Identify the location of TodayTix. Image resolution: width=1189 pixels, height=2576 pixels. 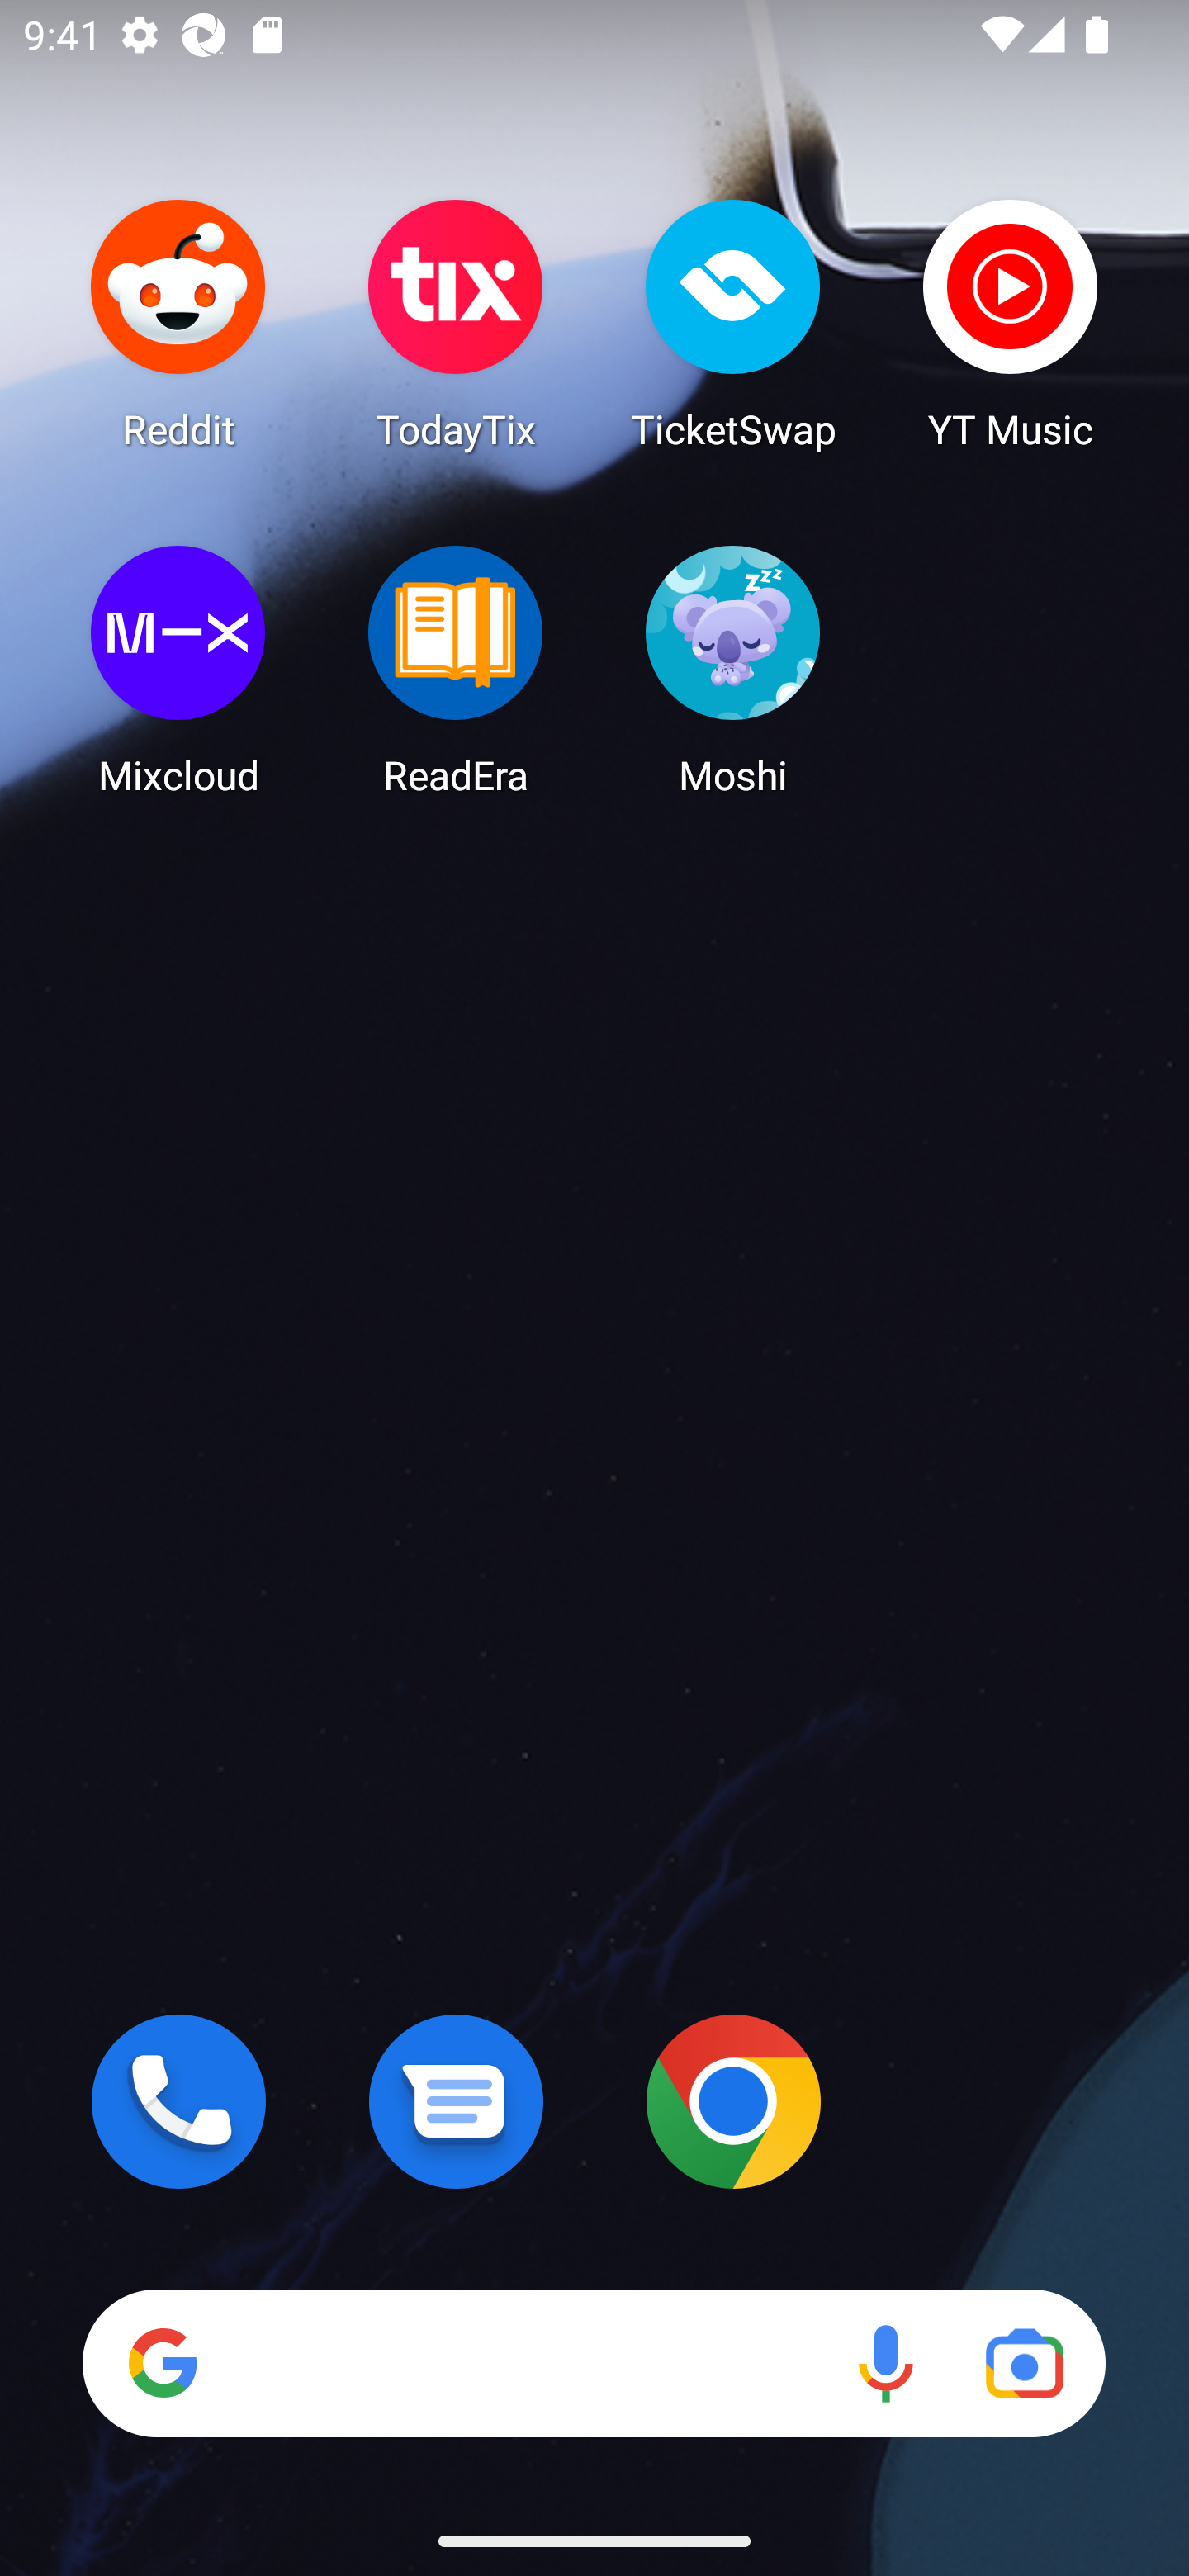
(456, 324).